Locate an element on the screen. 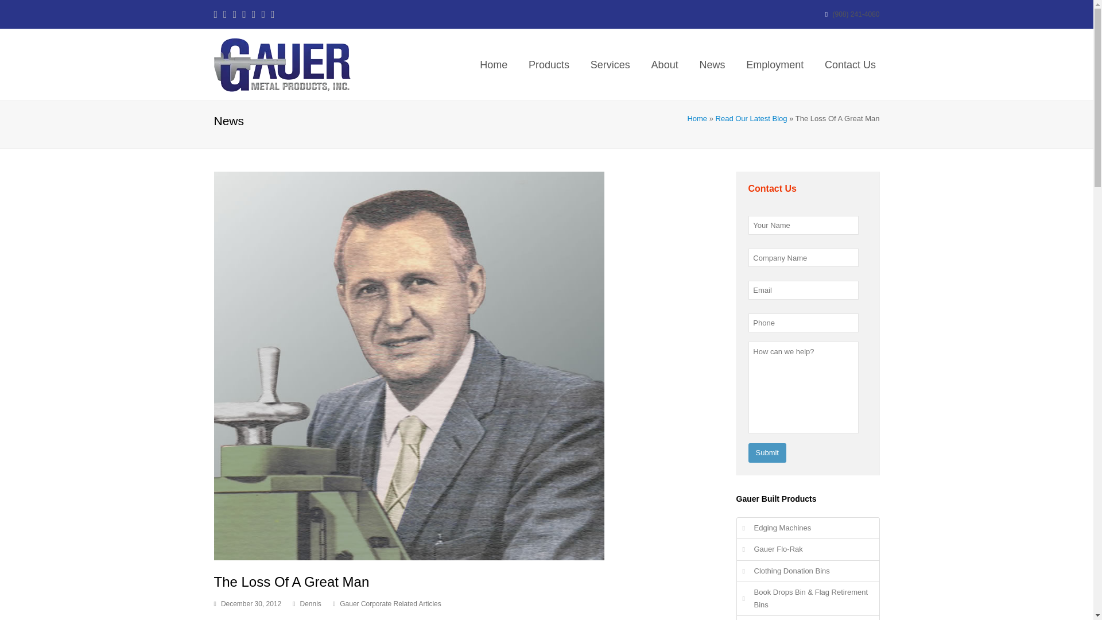 This screenshot has width=1102, height=620. Products is located at coordinates (549, 64).